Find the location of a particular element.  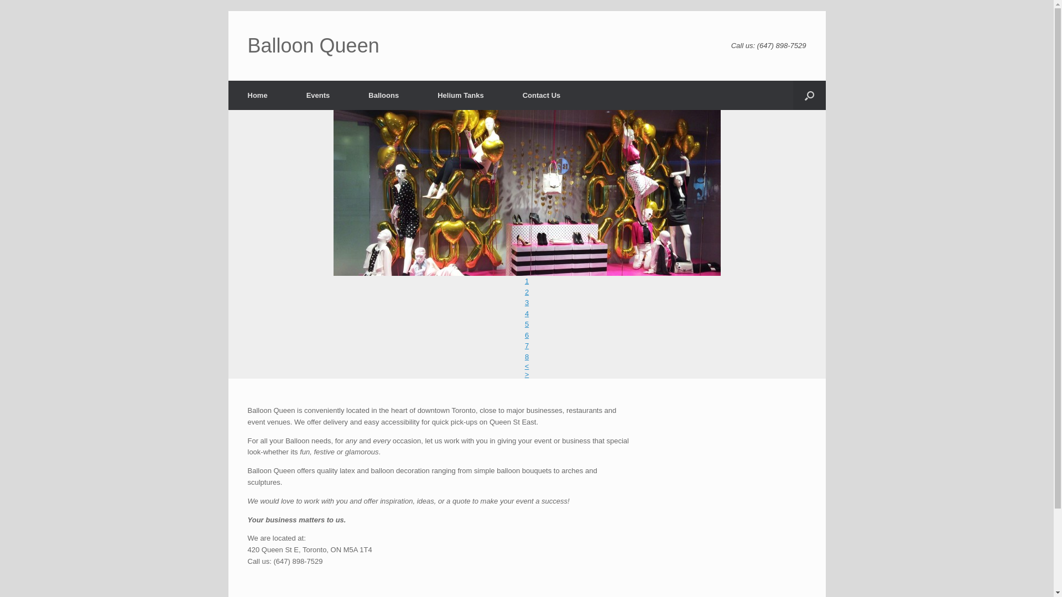

7 is located at coordinates (527, 346).